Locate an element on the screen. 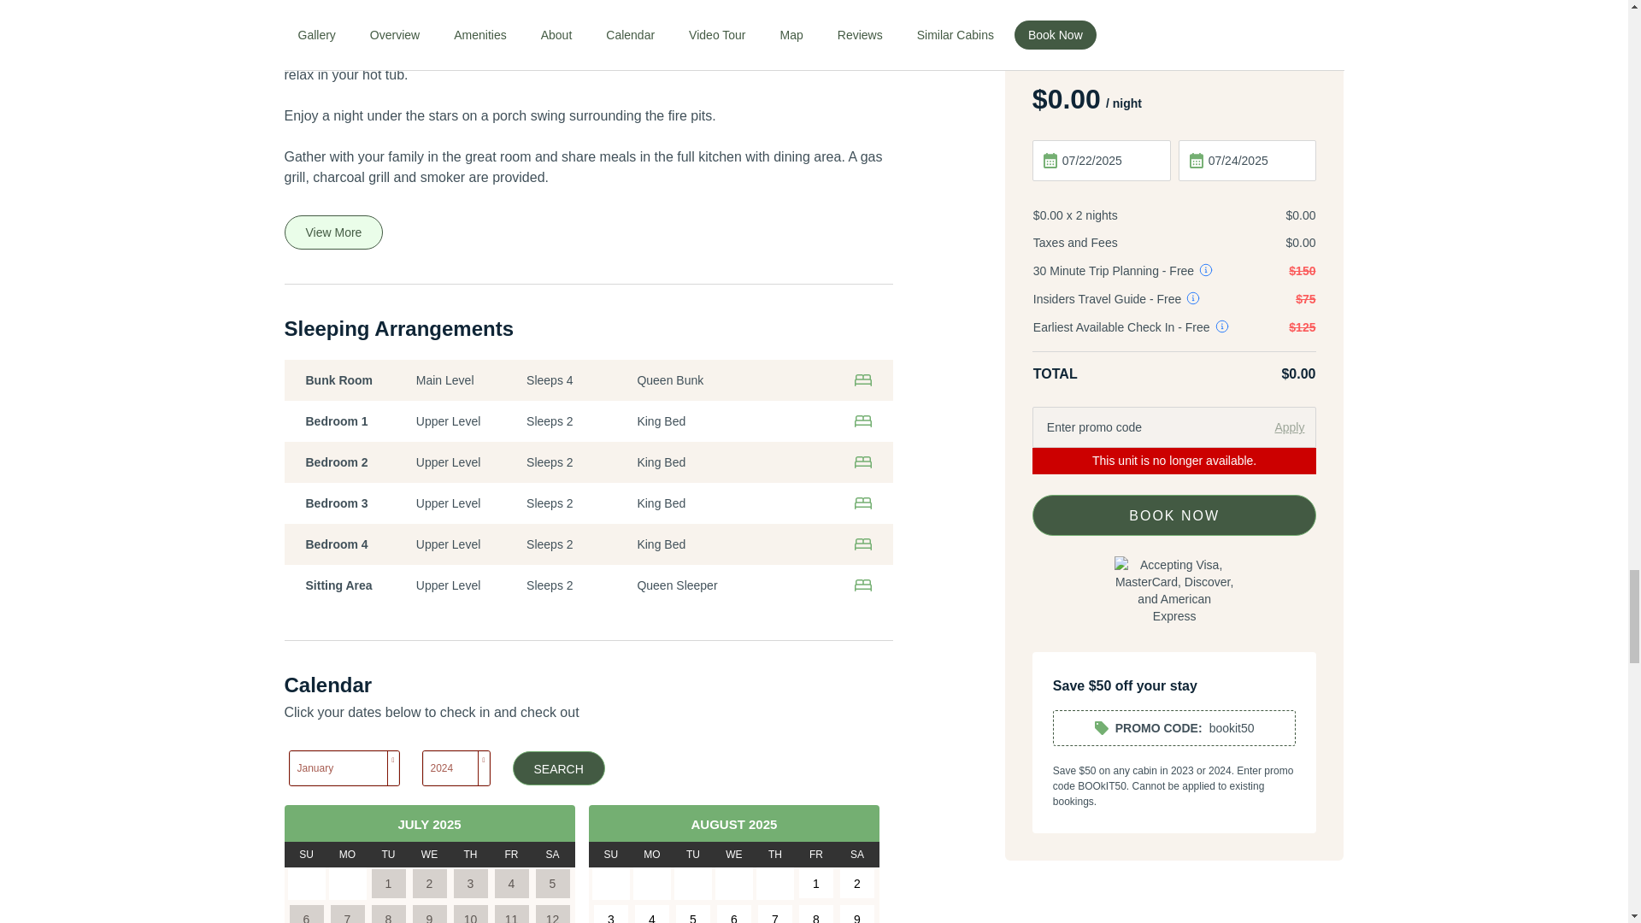  Friday is located at coordinates (511, 854).